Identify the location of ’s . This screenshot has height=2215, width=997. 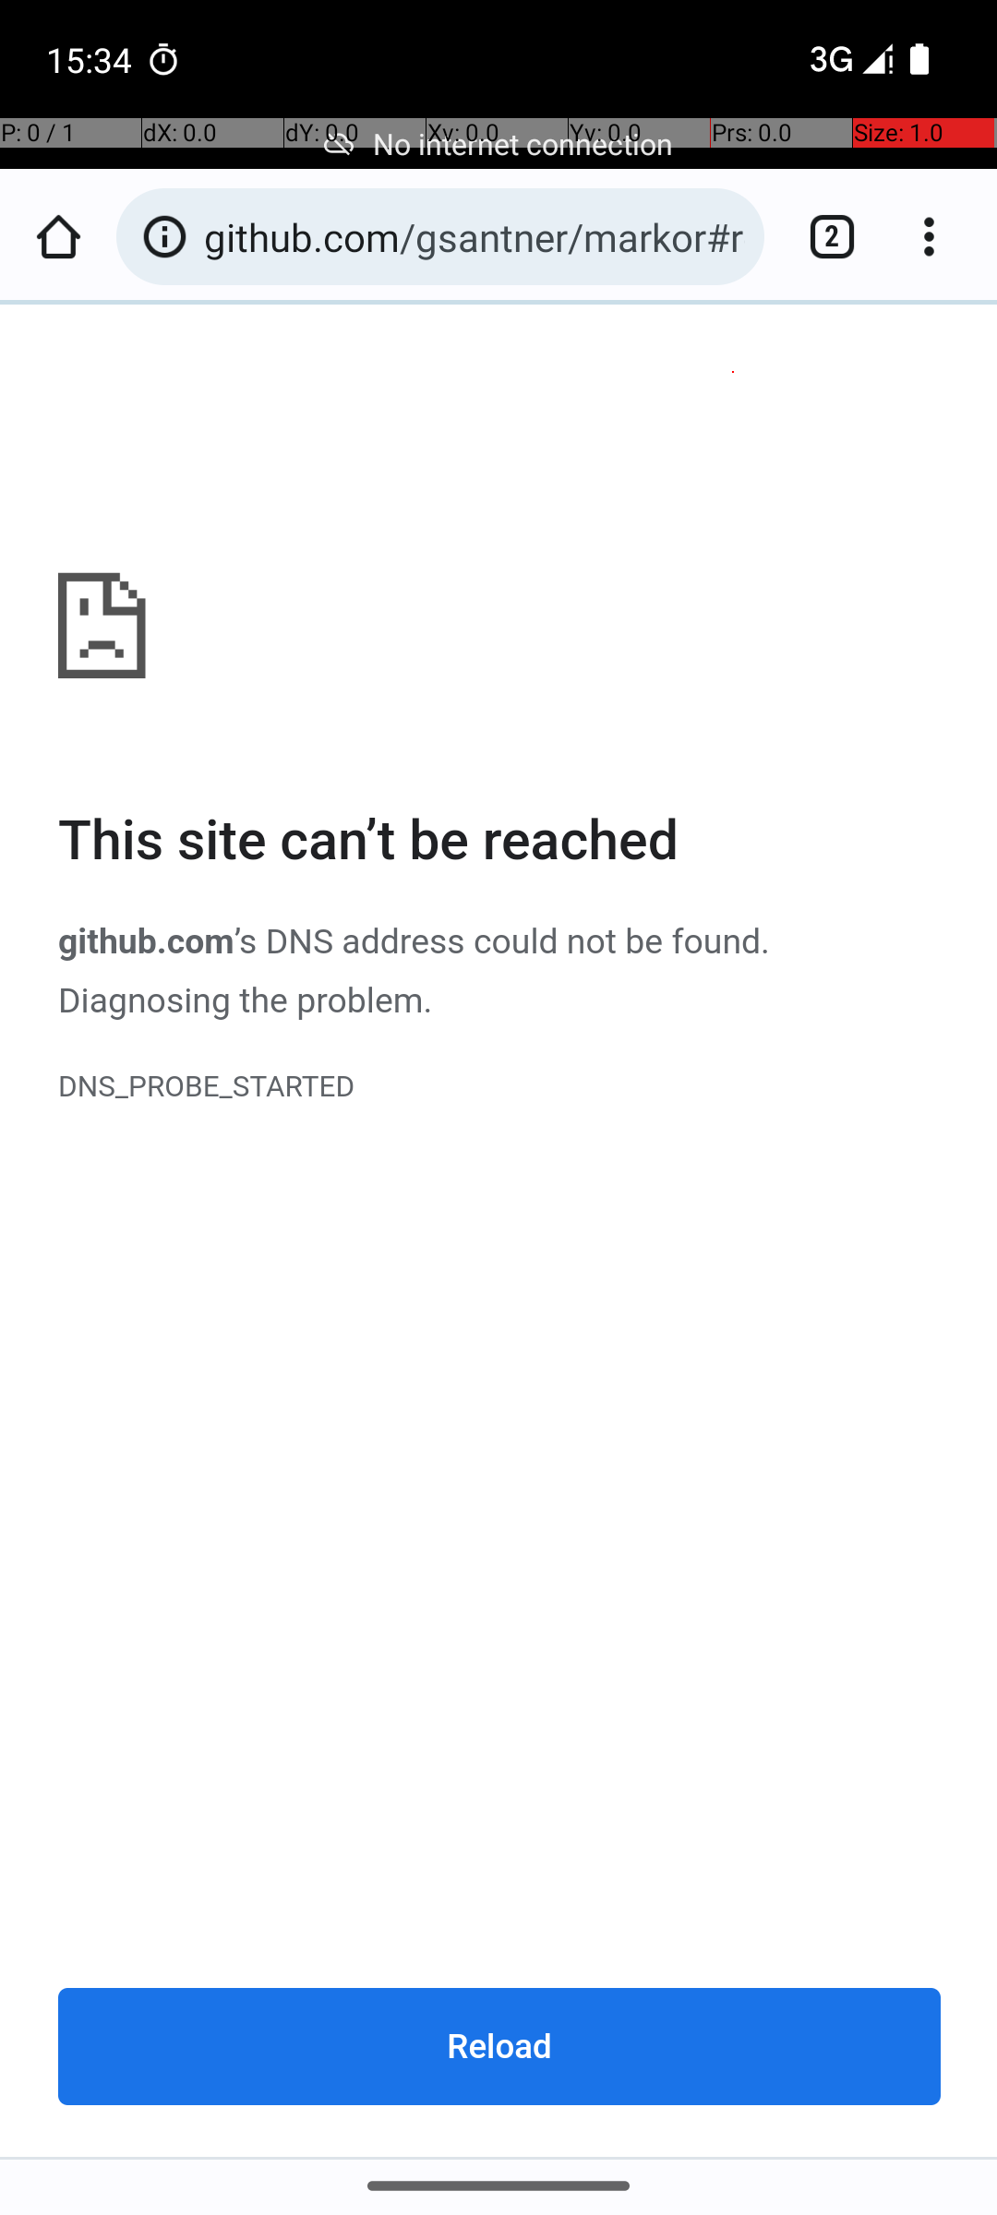
(249, 941).